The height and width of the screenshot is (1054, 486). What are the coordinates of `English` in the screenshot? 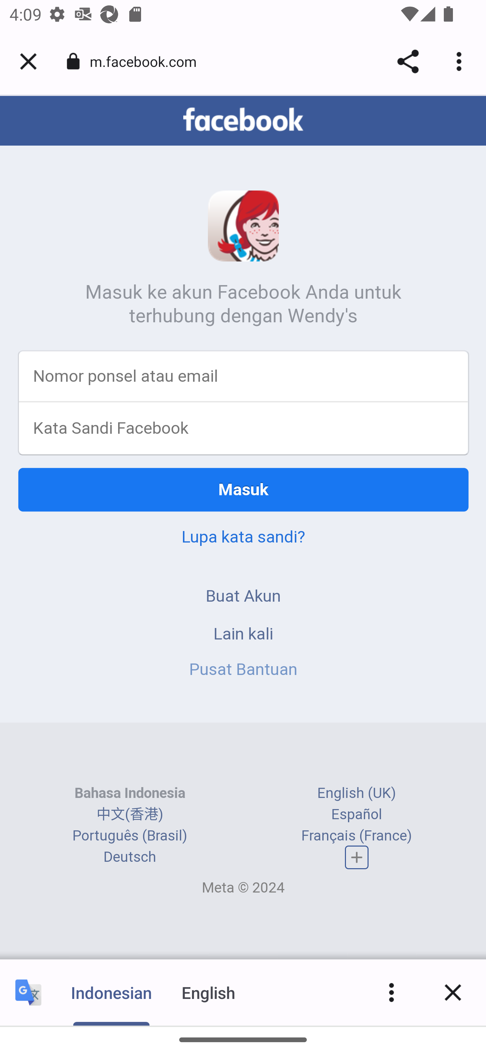 It's located at (209, 992).